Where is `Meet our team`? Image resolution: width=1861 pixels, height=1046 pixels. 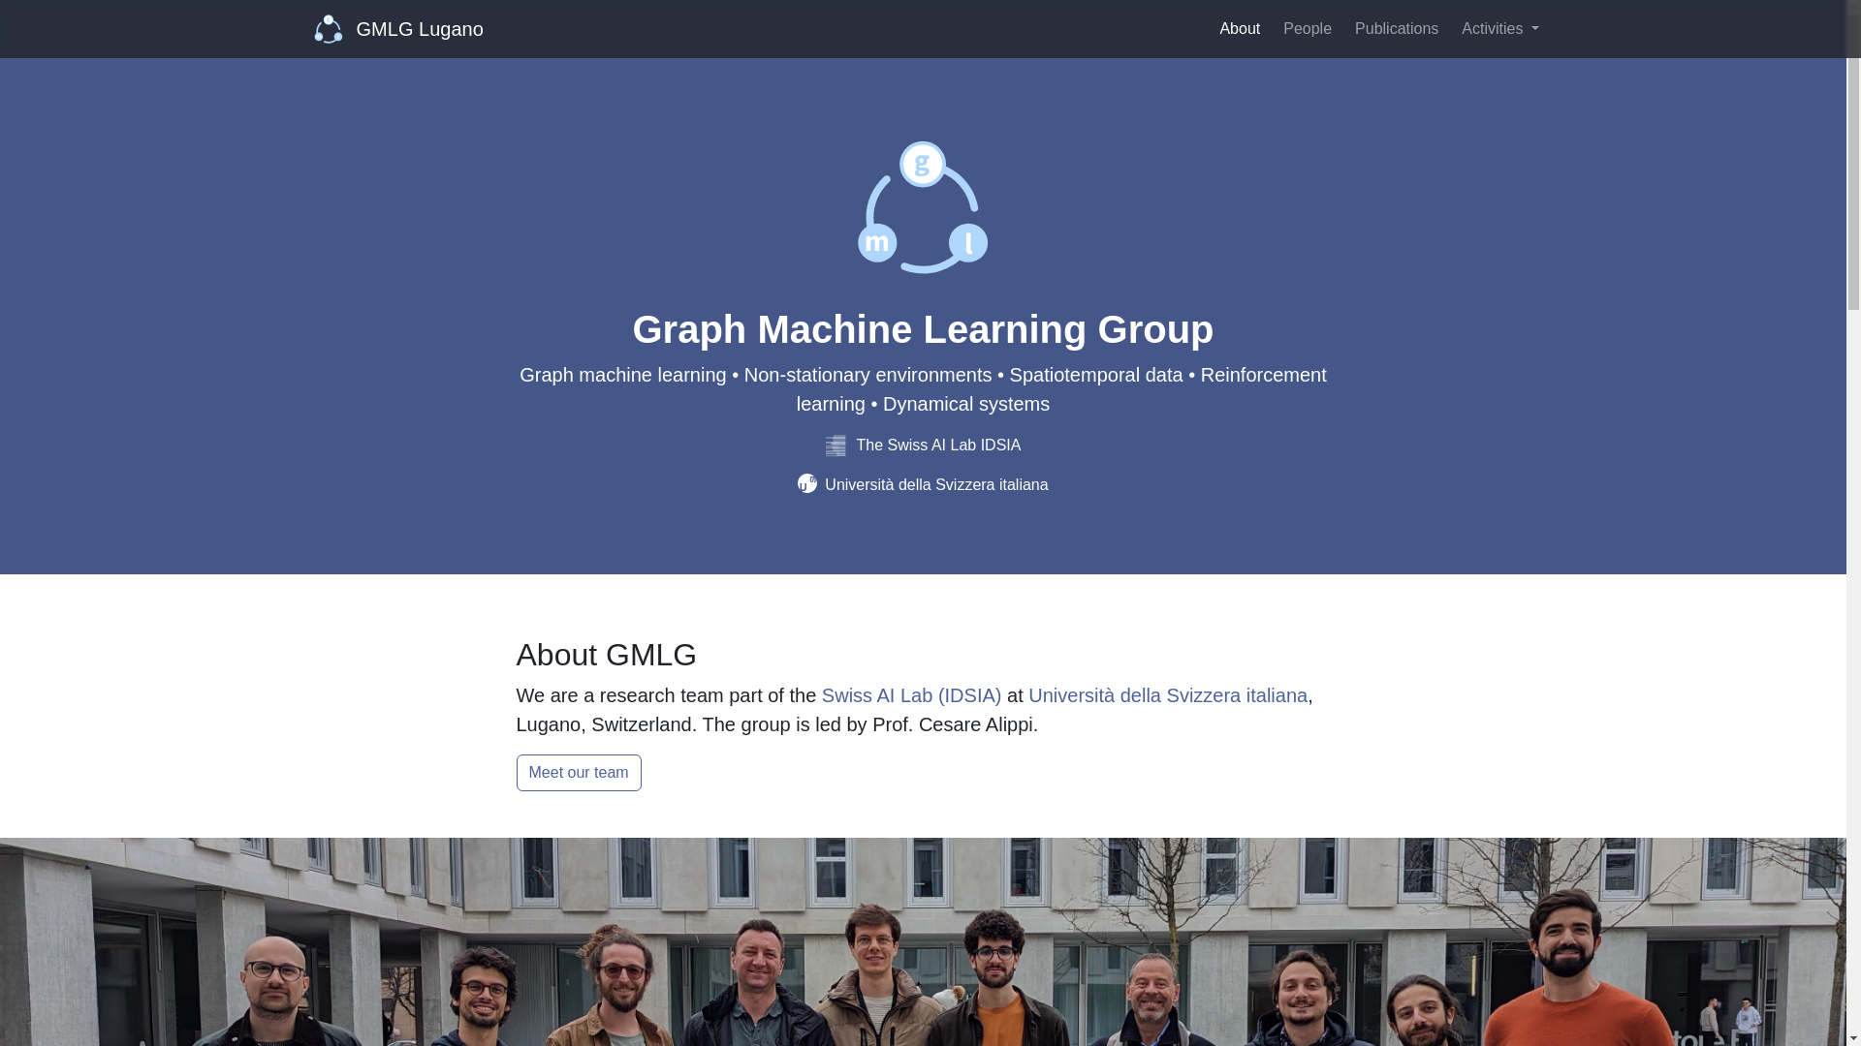
Meet our team is located at coordinates (578, 772).